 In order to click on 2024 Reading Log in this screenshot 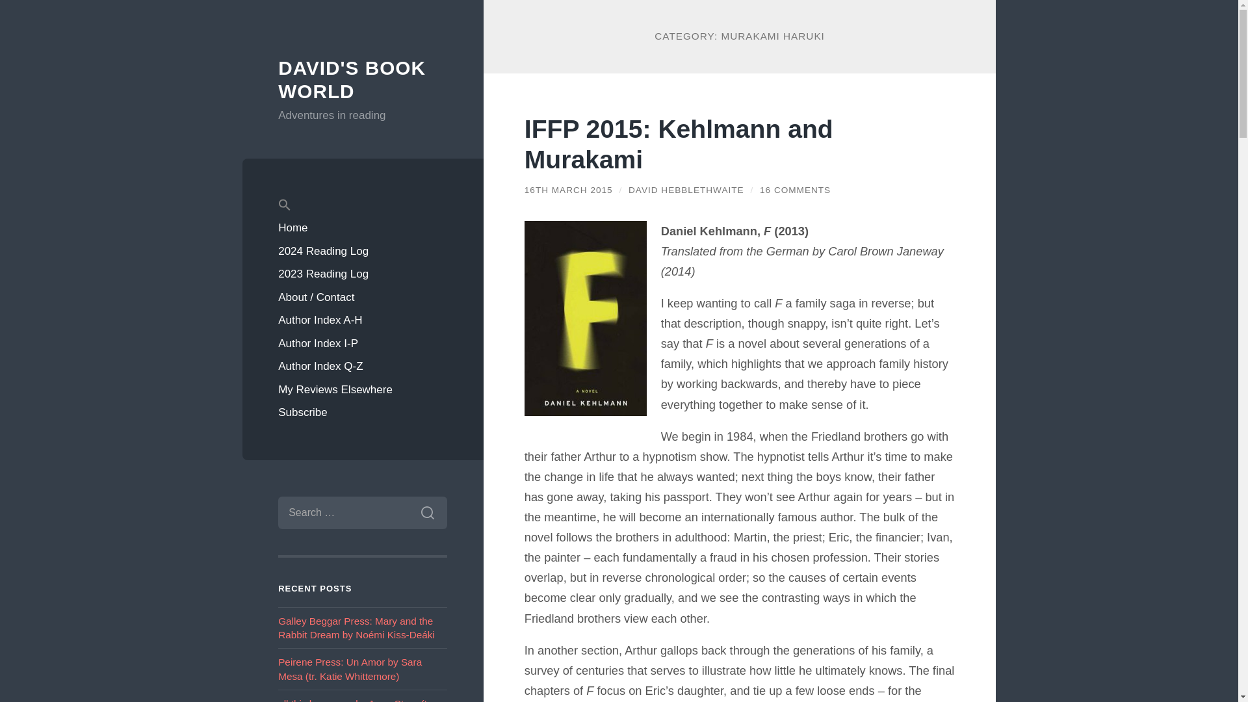, I will do `click(363, 252)`.